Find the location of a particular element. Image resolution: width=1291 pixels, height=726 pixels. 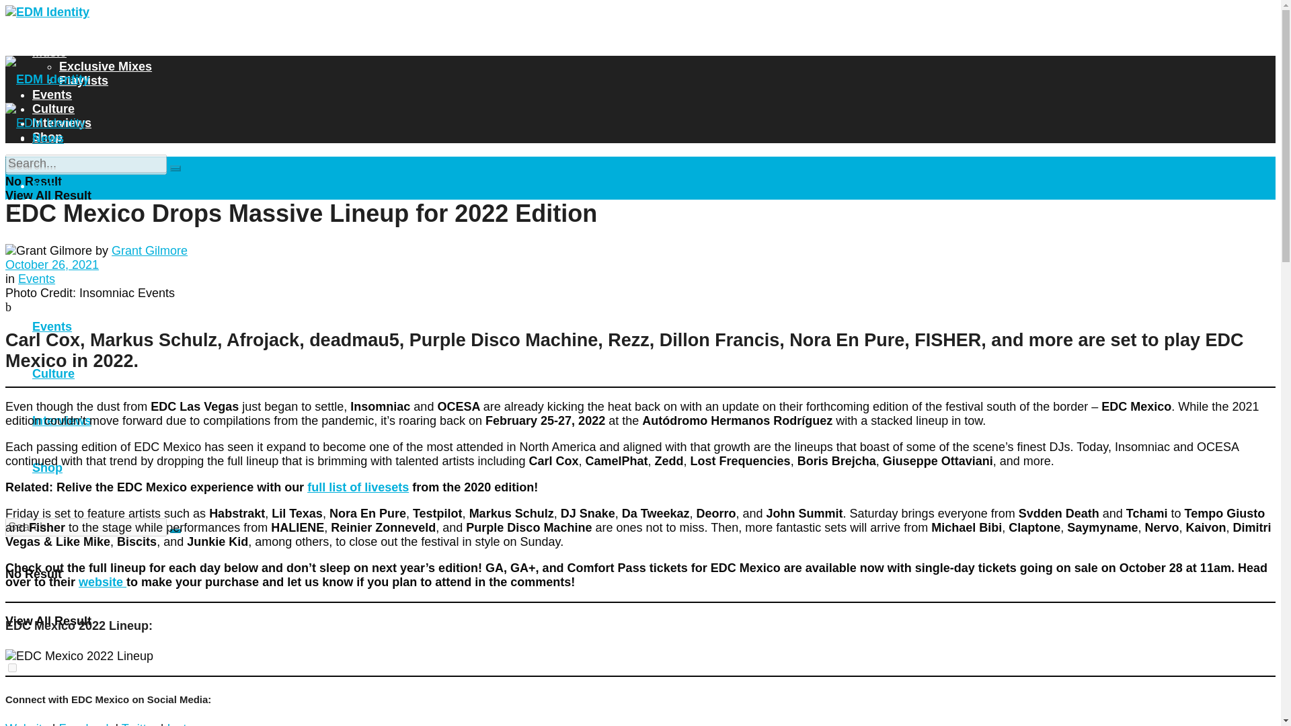

Exclusive Mixes is located at coordinates (106, 66).